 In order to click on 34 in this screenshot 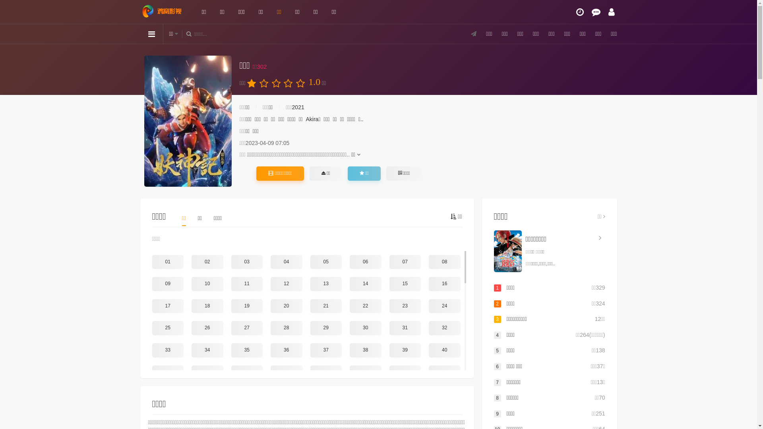, I will do `click(207, 350)`.